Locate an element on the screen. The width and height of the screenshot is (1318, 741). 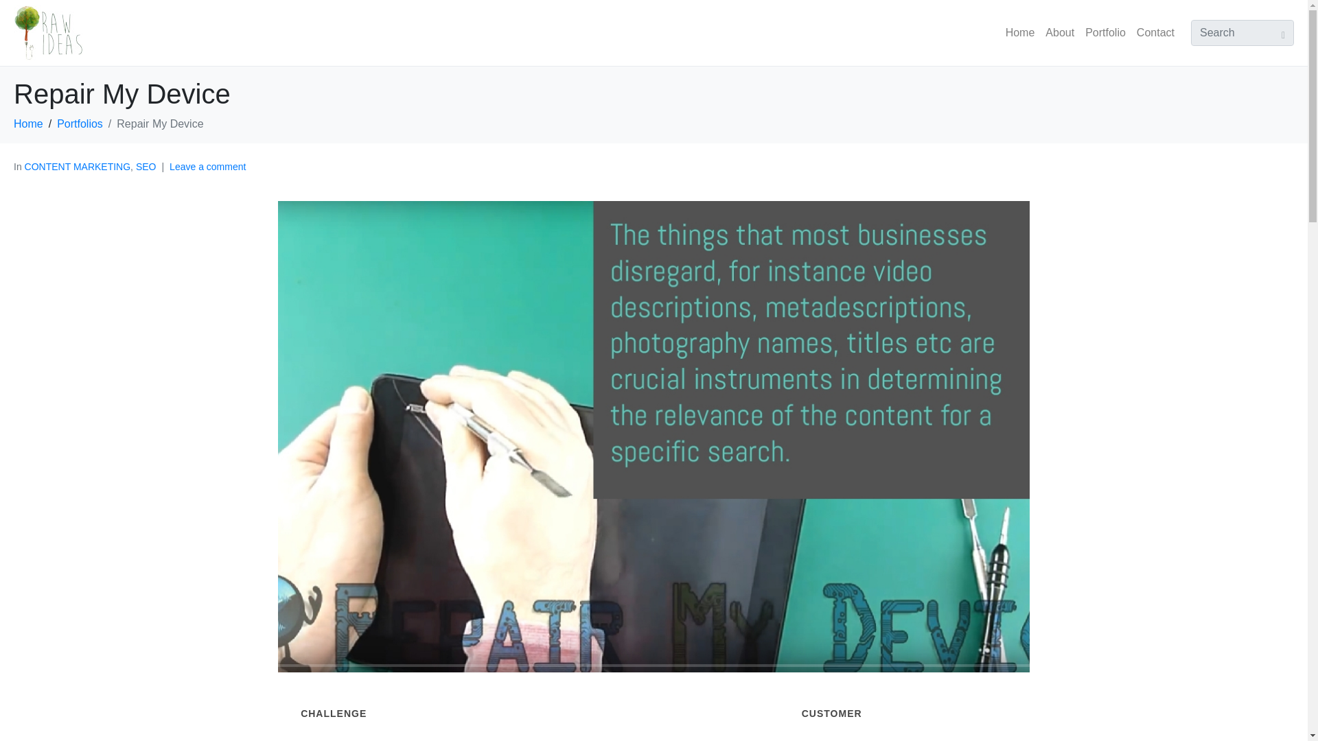
Leave a comment is located at coordinates (207, 166).